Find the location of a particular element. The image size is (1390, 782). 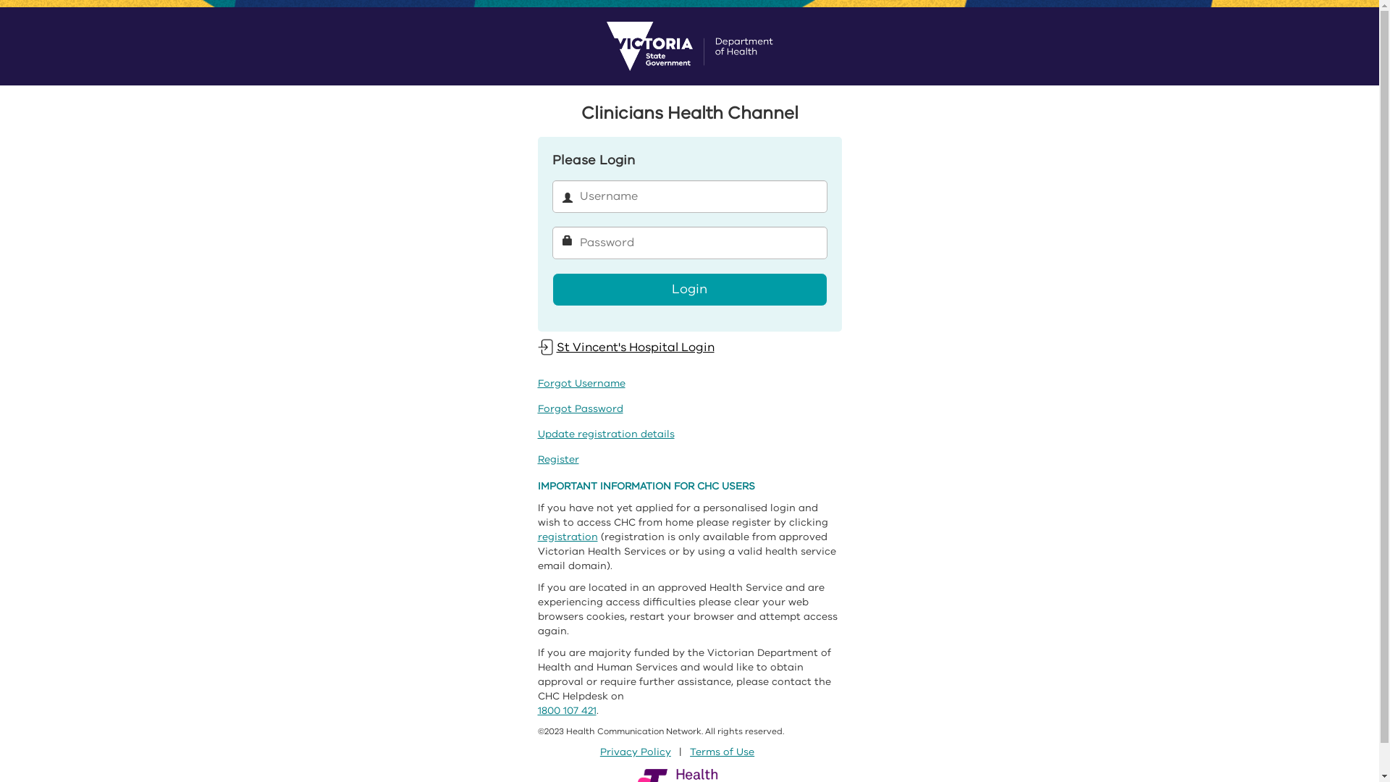

Forgot Password is located at coordinates (580, 408).